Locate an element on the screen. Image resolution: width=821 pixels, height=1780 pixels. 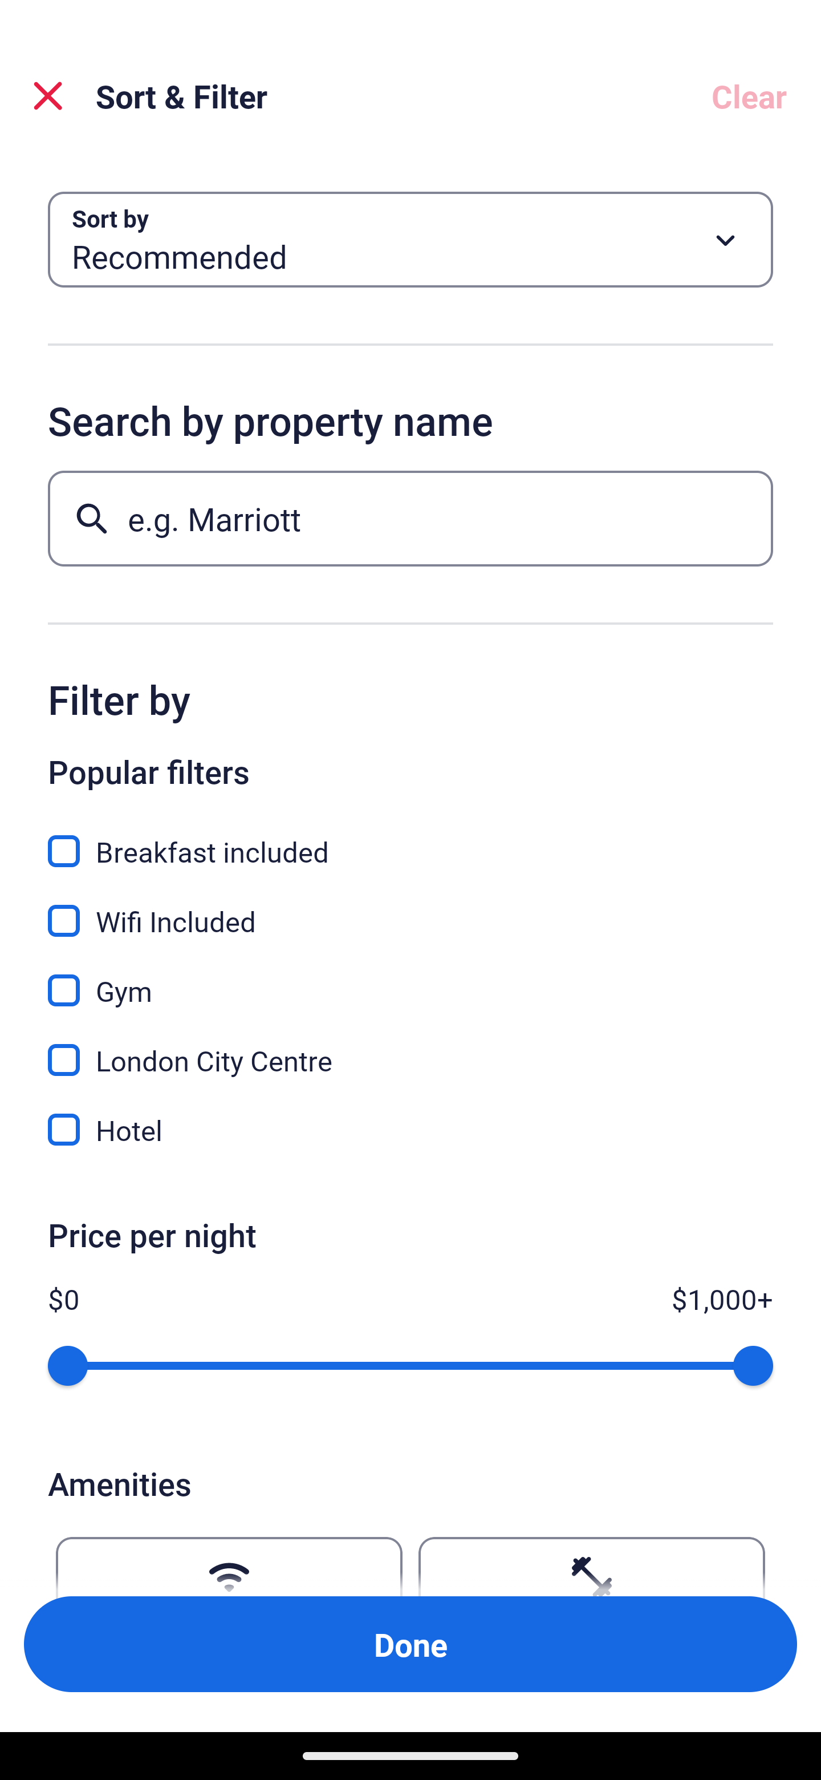
Apply and close Sort and Filter Done is located at coordinates (410, 1644).